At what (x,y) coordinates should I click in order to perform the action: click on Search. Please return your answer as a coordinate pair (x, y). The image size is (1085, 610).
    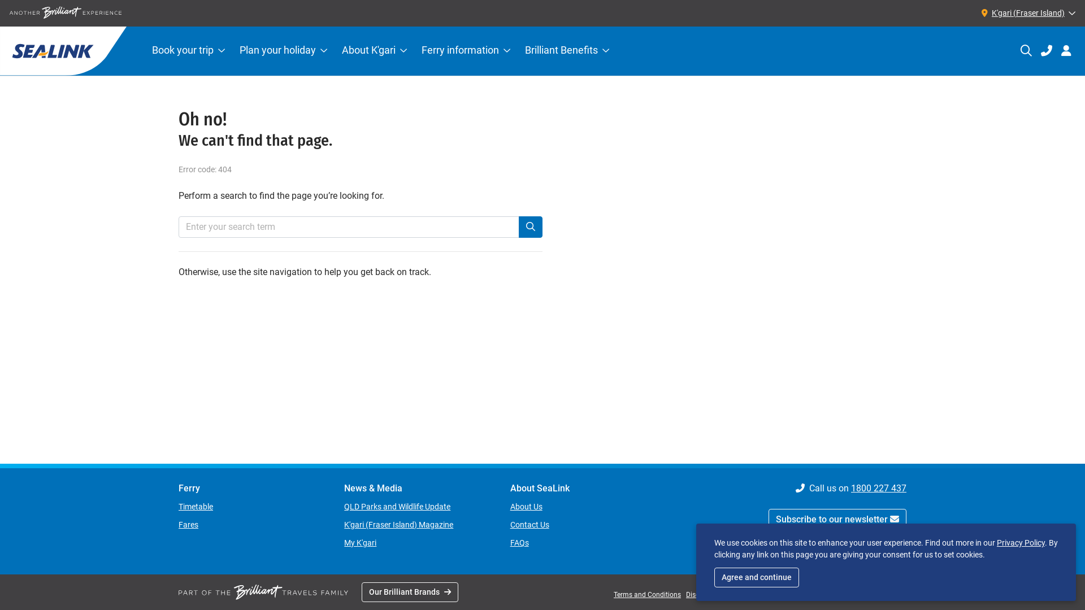
    Looking at the image, I should click on (1026, 51).